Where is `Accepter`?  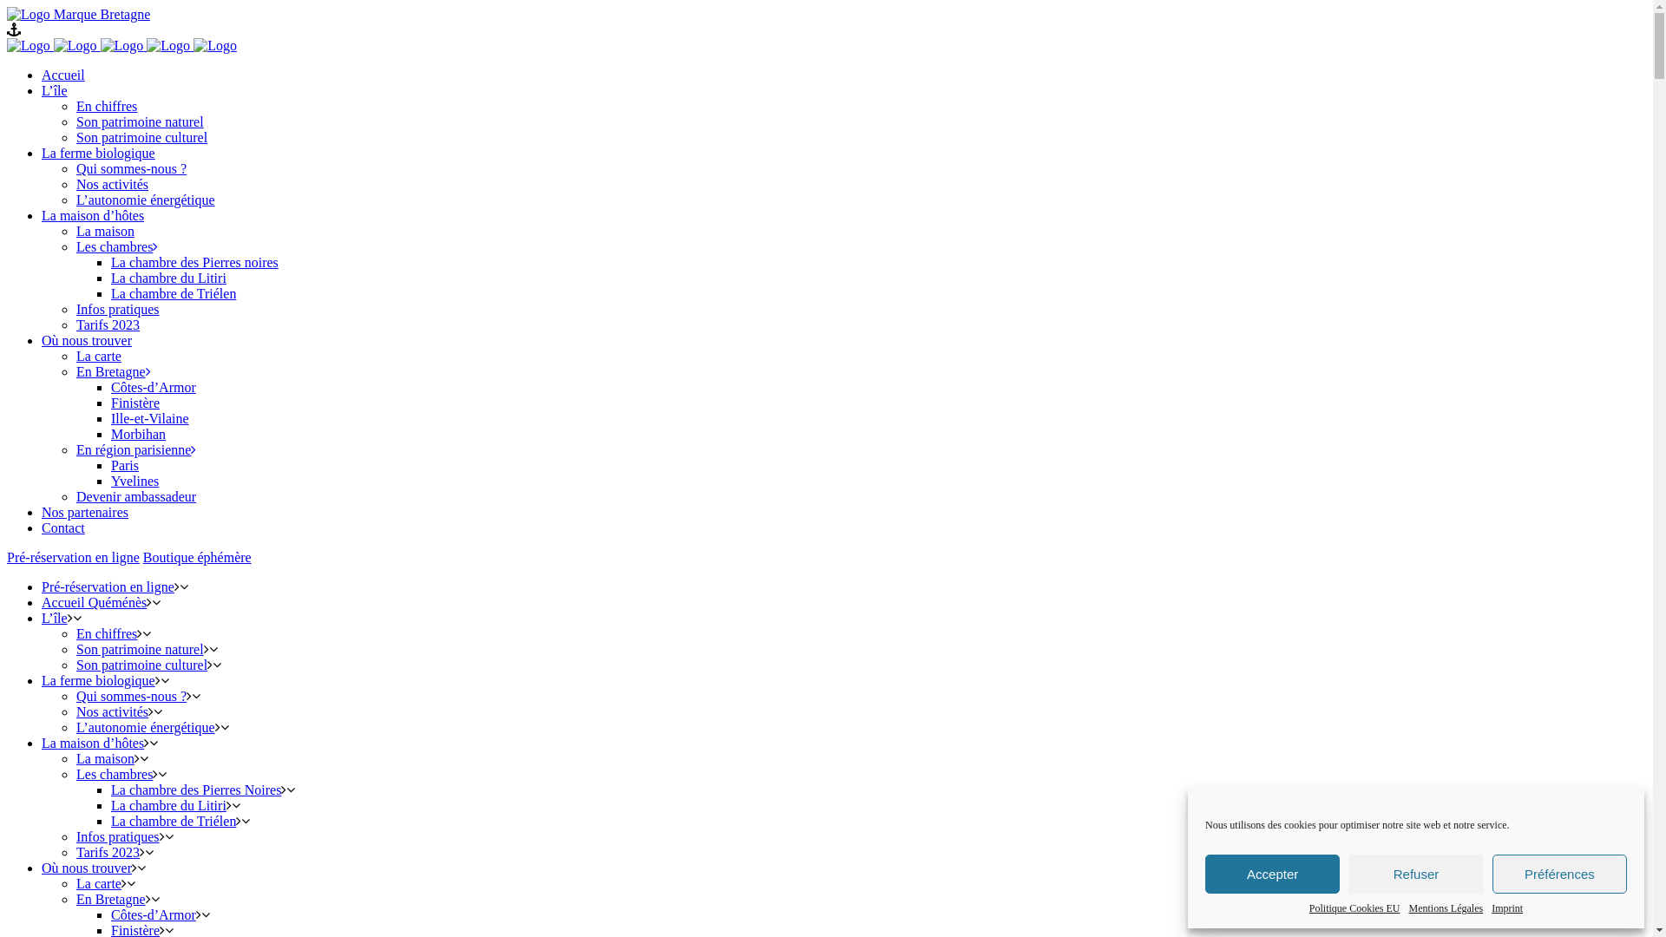
Accepter is located at coordinates (1272, 875).